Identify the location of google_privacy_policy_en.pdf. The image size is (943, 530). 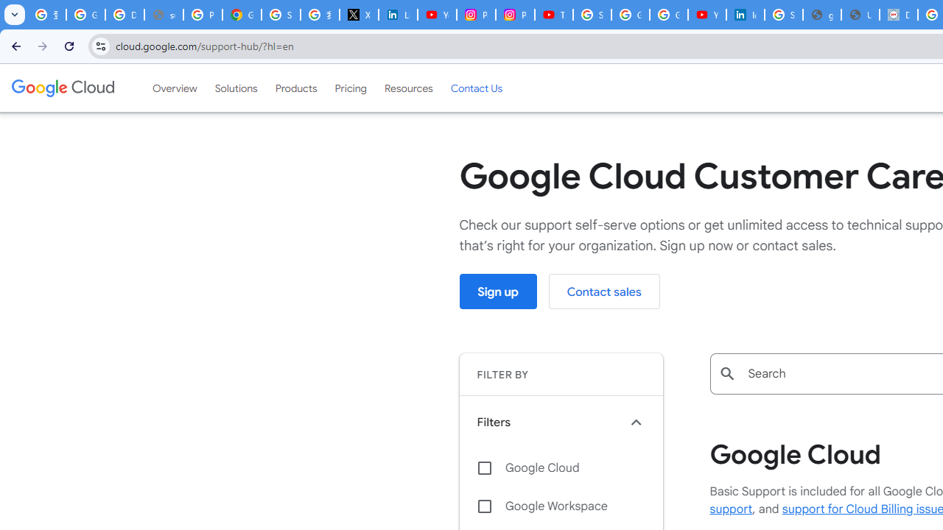
(822, 15).